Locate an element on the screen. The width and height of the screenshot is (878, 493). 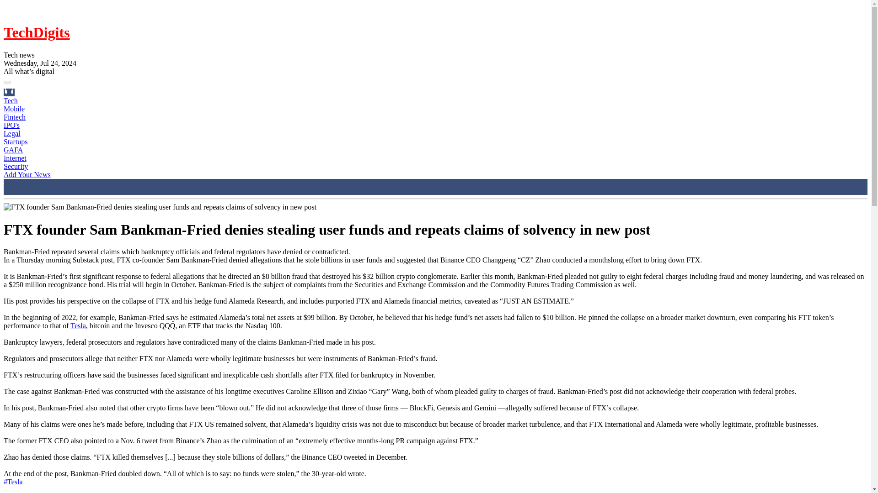
Tesla is located at coordinates (78, 326).